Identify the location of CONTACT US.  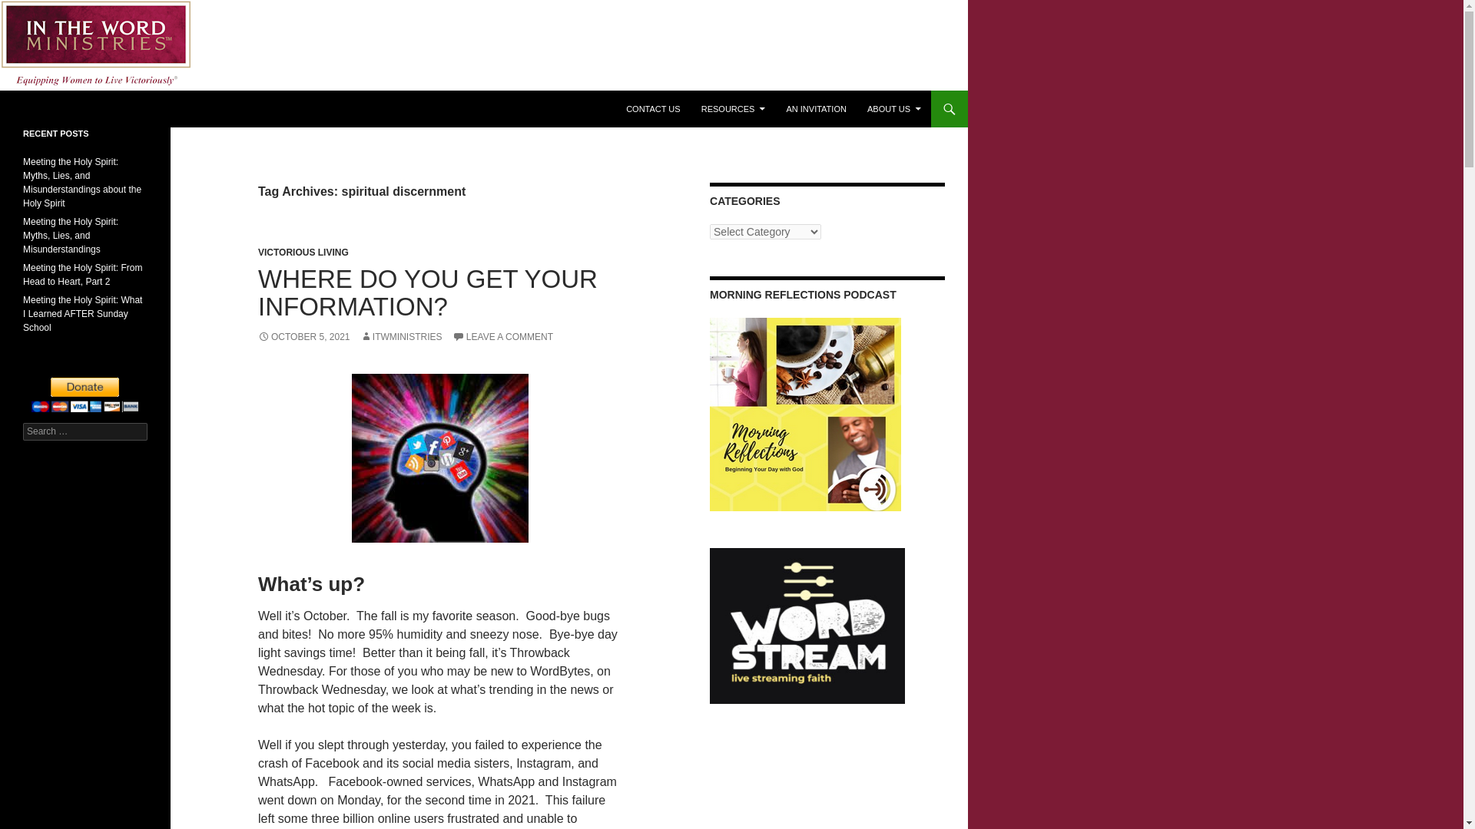
(653, 109).